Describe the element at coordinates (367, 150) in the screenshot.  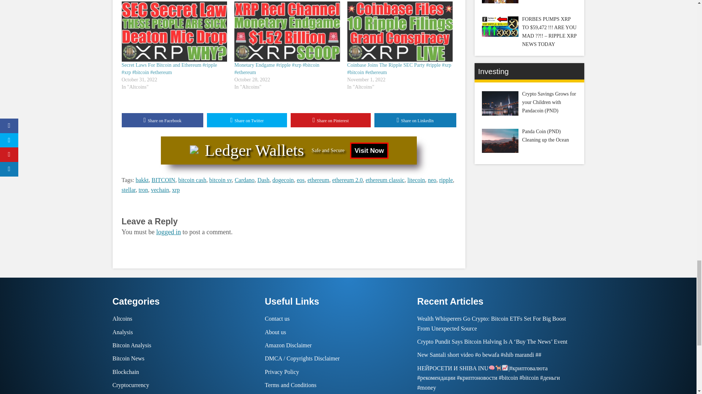
I see `Visit Now` at that location.